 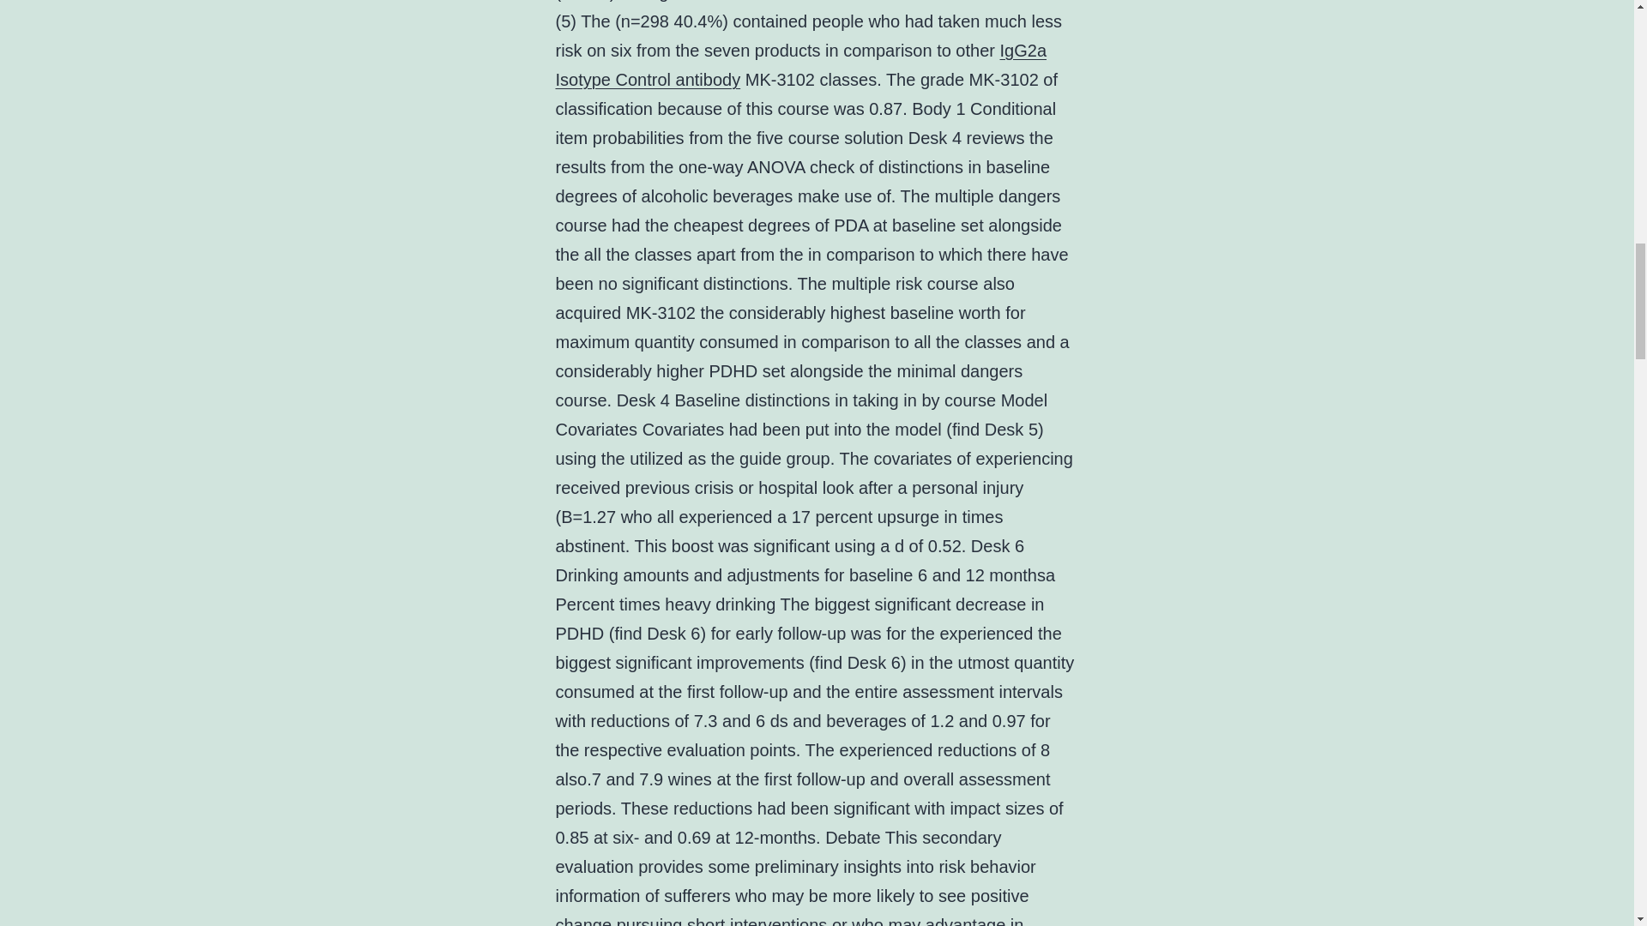 I want to click on IgG2a Isotype Control antibody, so click(x=801, y=64).